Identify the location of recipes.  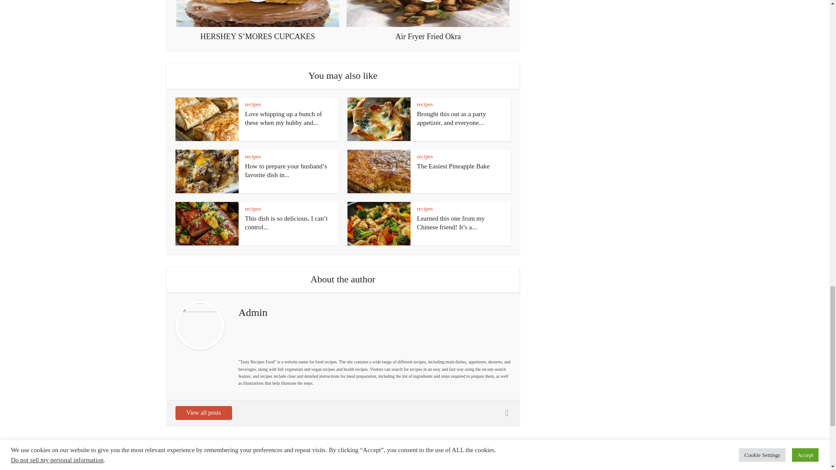
(253, 104).